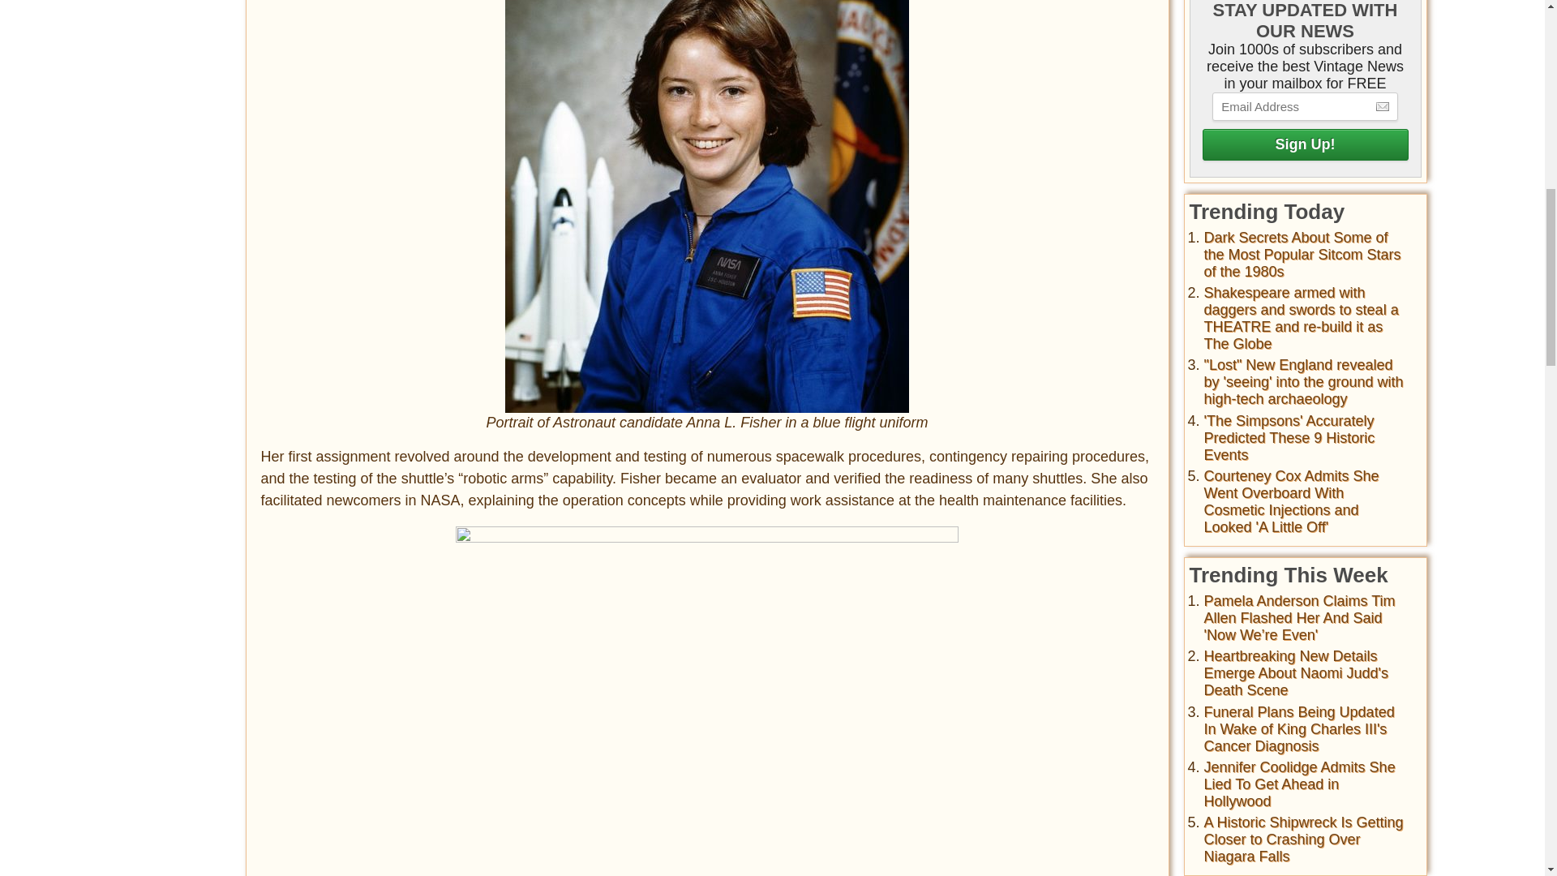 Image resolution: width=1557 pixels, height=876 pixels. What do you see at coordinates (1304, 144) in the screenshot?
I see `Sign Up!` at bounding box center [1304, 144].